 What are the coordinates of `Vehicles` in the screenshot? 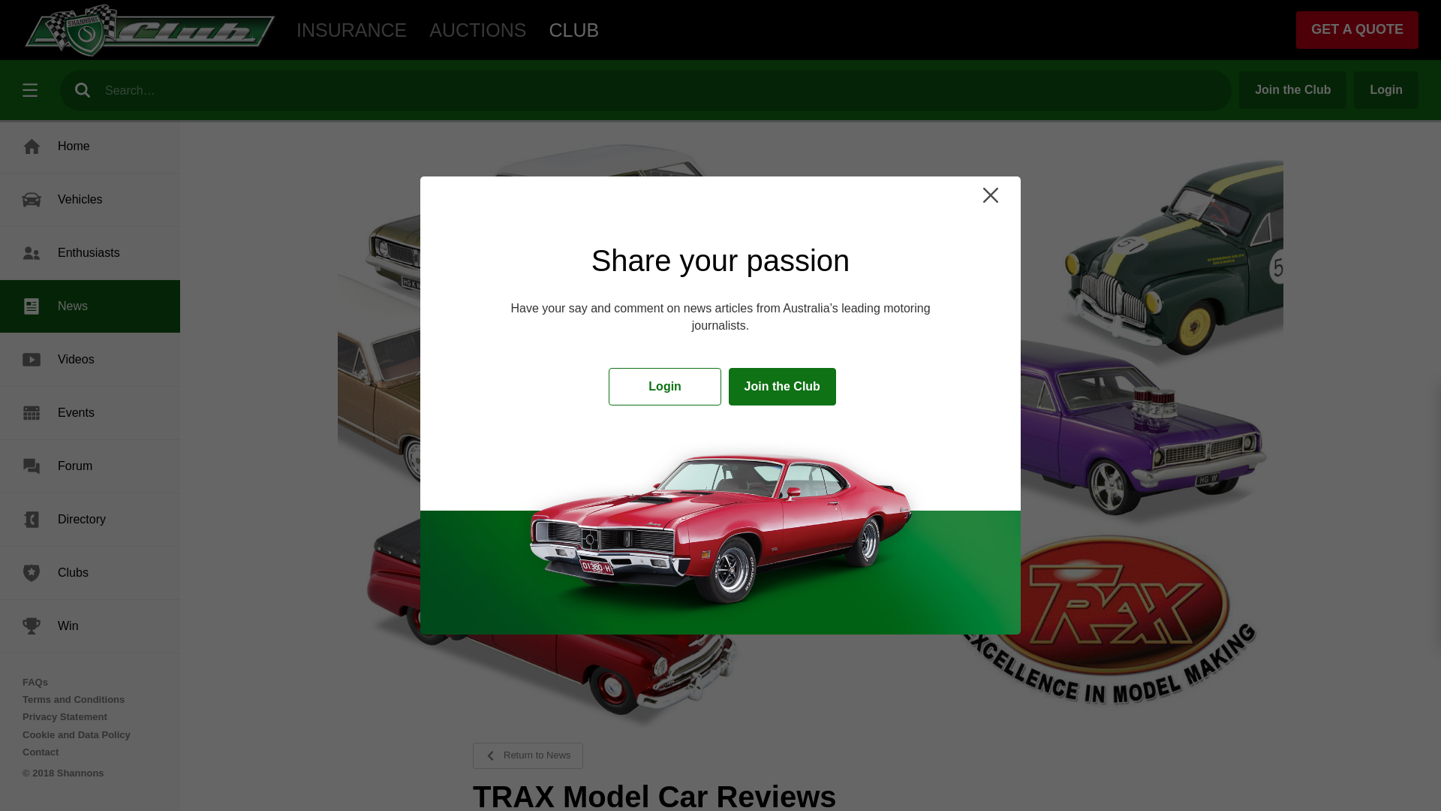 It's located at (90, 200).